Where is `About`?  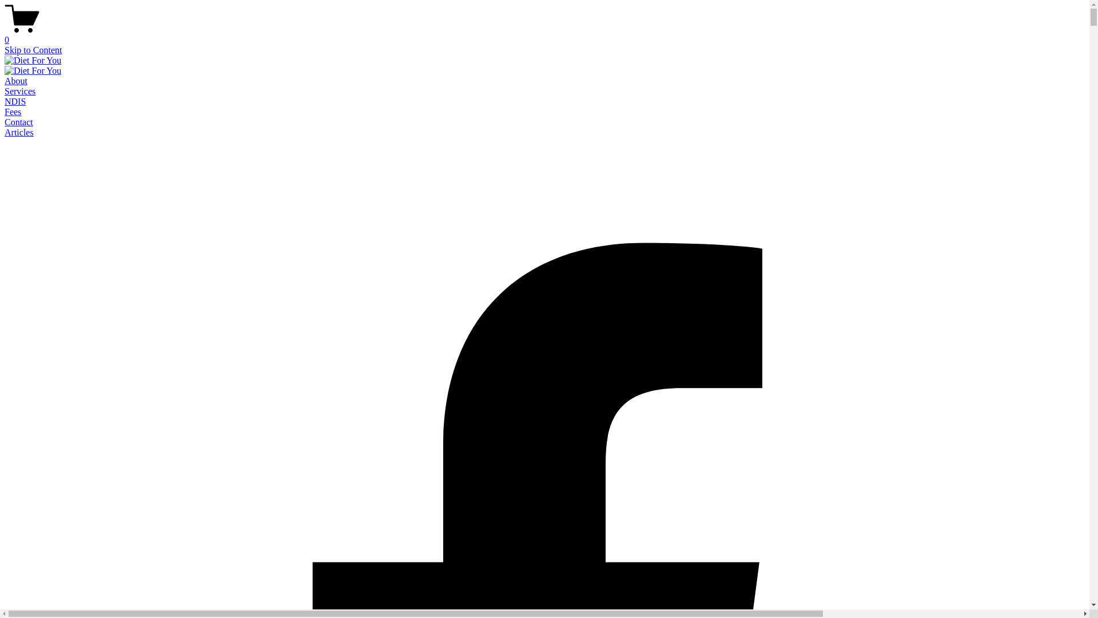 About is located at coordinates (16, 81).